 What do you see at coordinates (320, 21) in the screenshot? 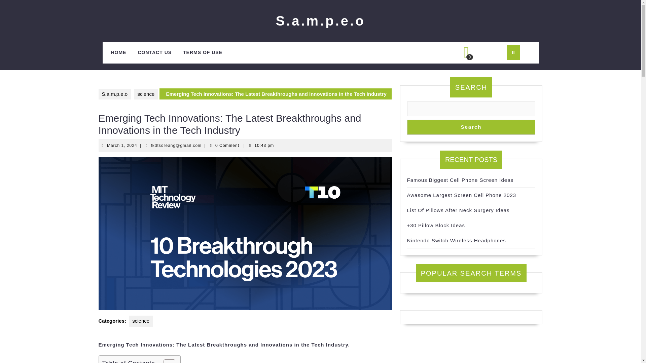
I see `S.a.m.p.e.o` at bounding box center [320, 21].